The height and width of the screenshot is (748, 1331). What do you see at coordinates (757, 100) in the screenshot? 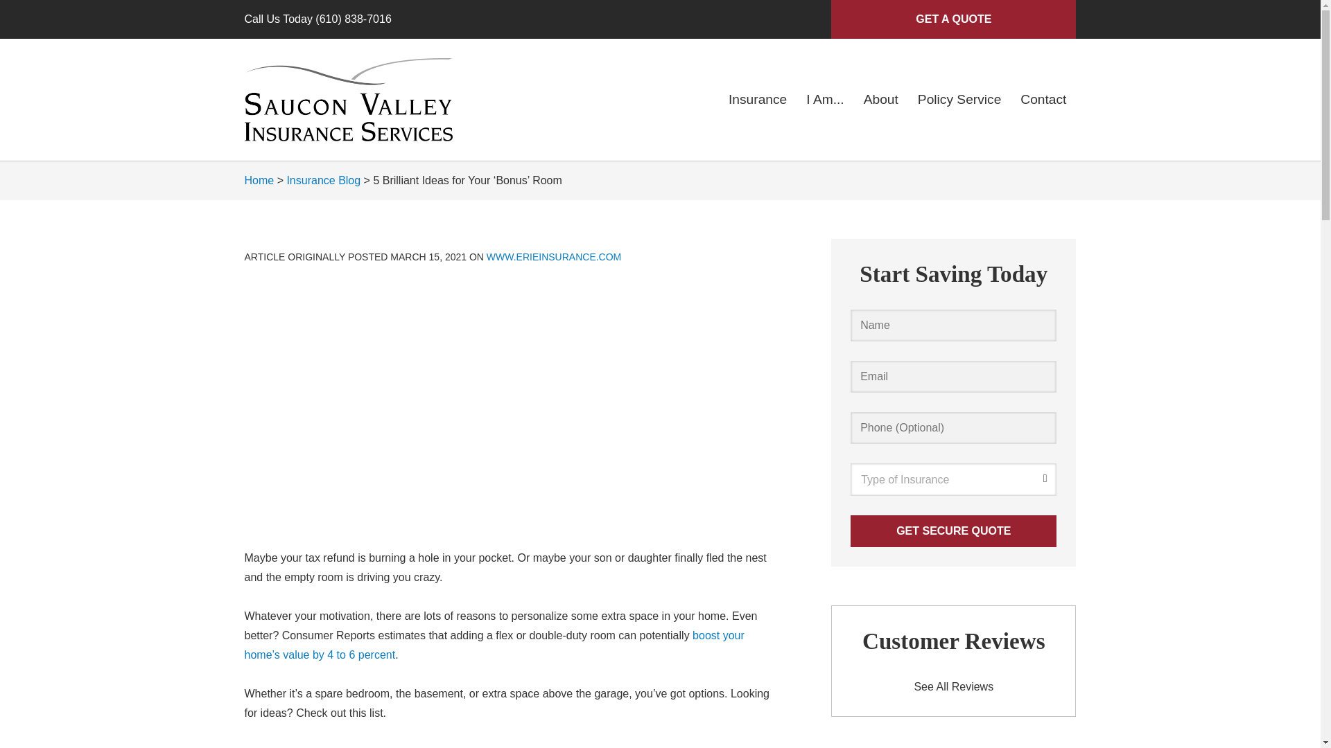
I see `Insurance` at bounding box center [757, 100].